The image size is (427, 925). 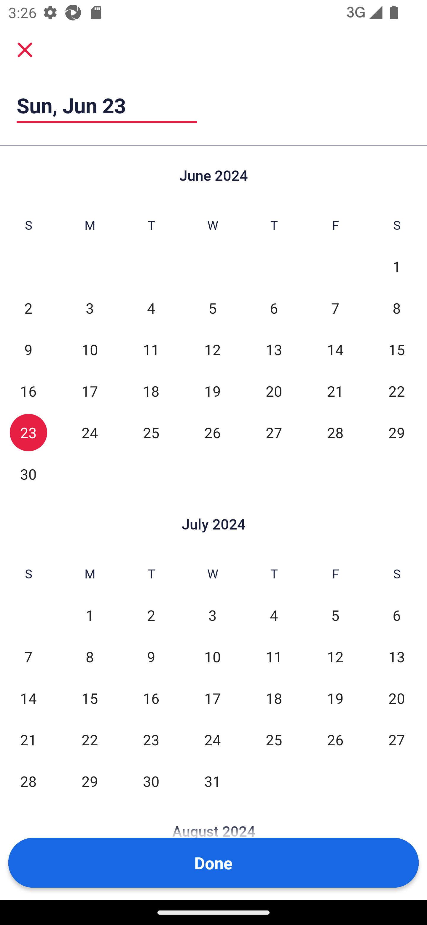 What do you see at coordinates (335, 308) in the screenshot?
I see `7 Fri, Jun 7, Not Selected` at bounding box center [335, 308].